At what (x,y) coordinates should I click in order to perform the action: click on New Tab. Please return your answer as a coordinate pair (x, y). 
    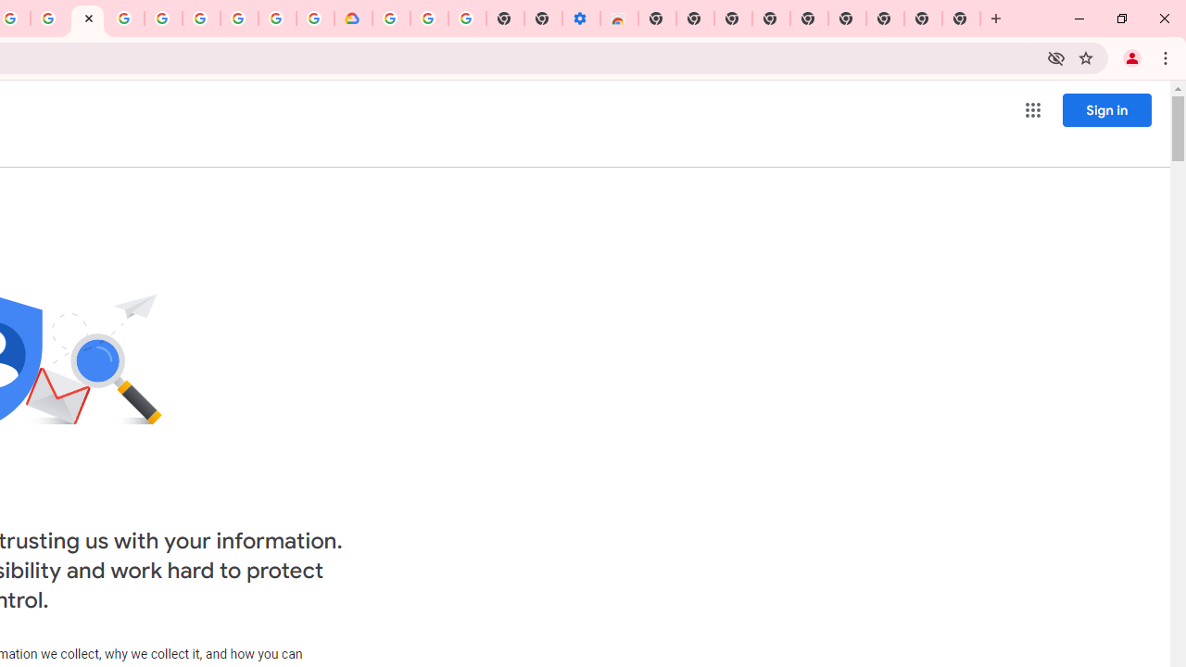
    Looking at the image, I should click on (885, 19).